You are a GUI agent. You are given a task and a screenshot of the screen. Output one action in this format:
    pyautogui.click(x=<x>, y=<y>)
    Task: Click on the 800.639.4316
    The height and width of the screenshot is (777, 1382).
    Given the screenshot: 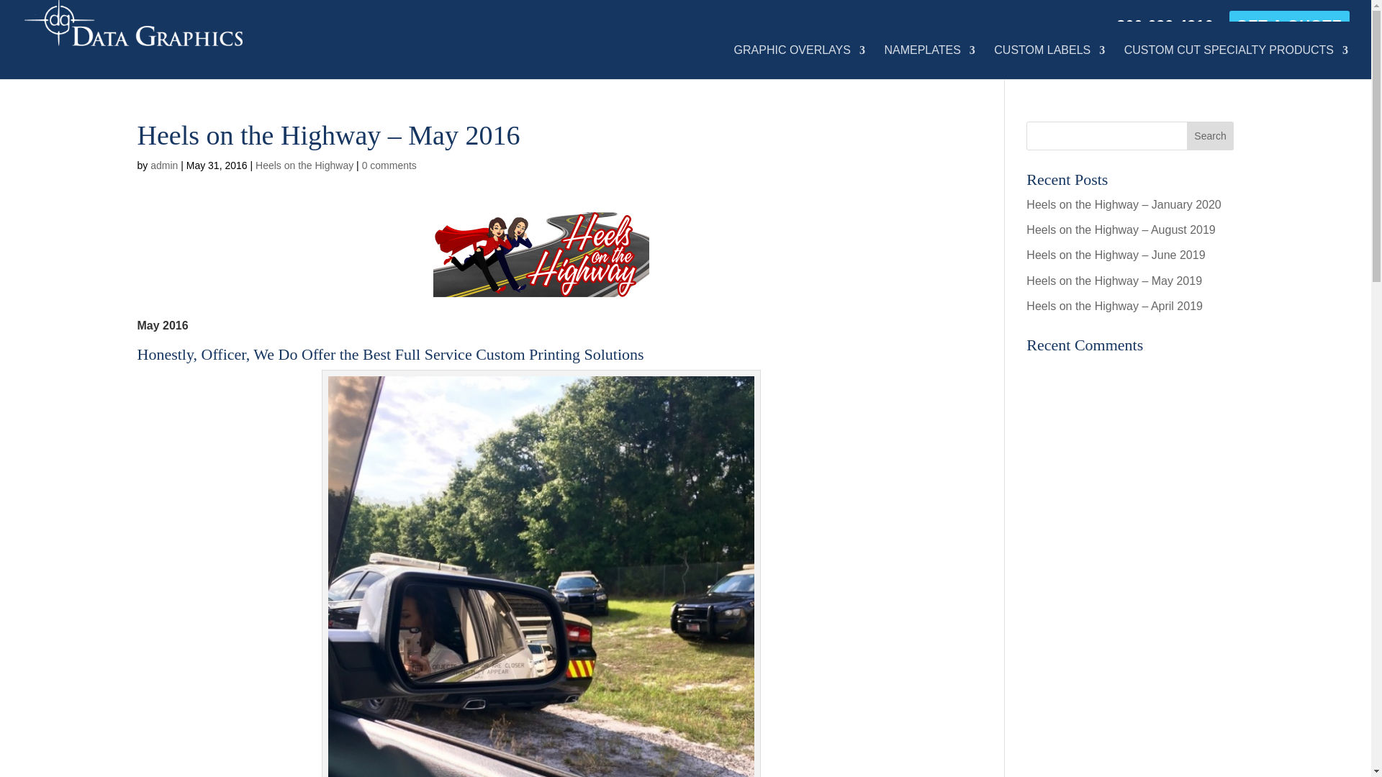 What is the action you would take?
    pyautogui.click(x=1165, y=30)
    